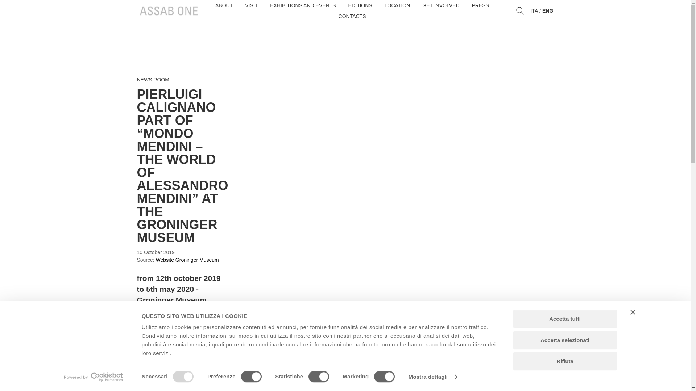  Describe the element at coordinates (169, 11) in the screenshot. I see `homepage - Assab One` at that location.